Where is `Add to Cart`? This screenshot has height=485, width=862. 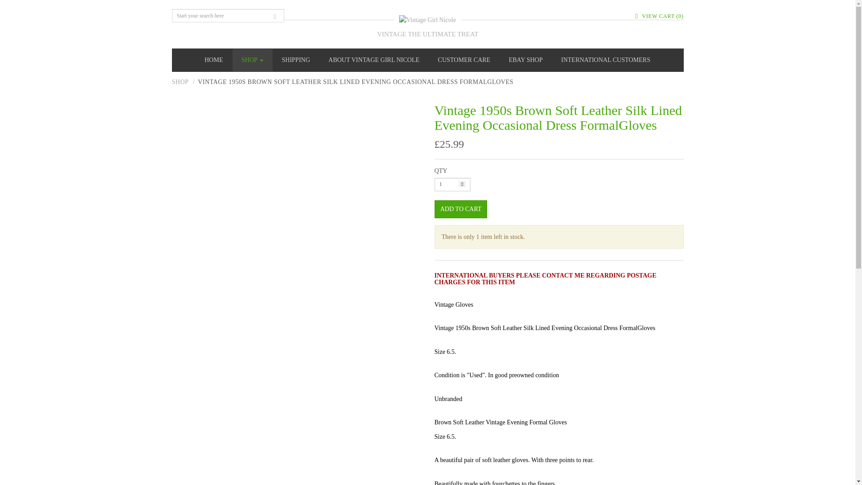
Add to Cart is located at coordinates (461, 209).